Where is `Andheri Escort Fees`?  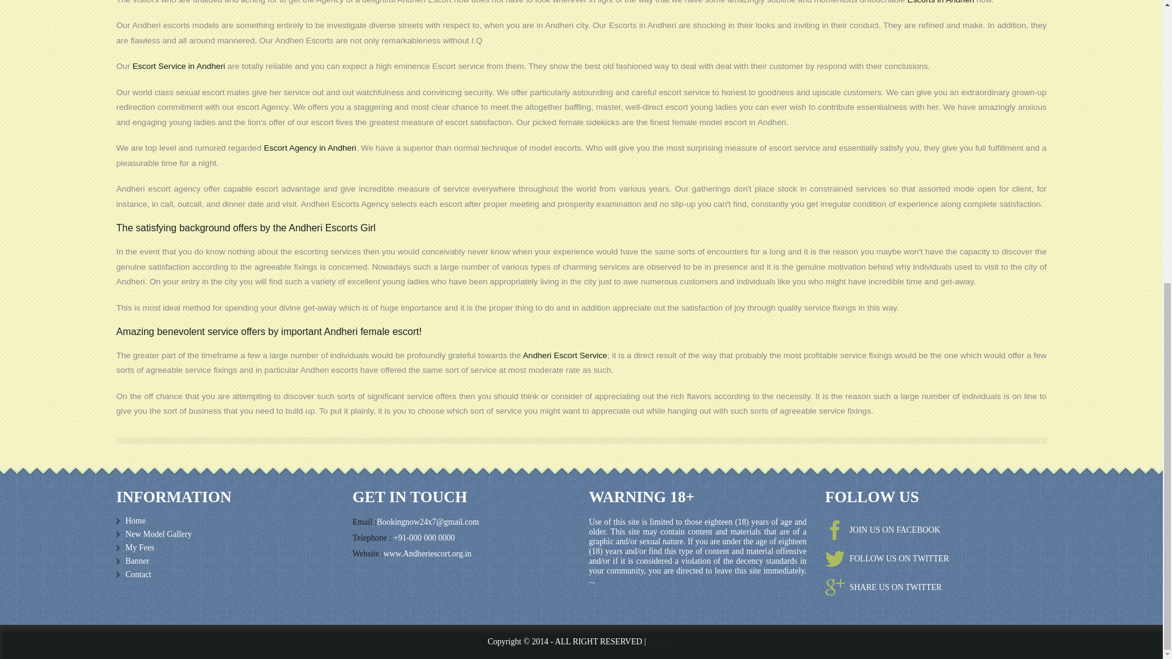 Andheri Escort Fees is located at coordinates (225, 548).